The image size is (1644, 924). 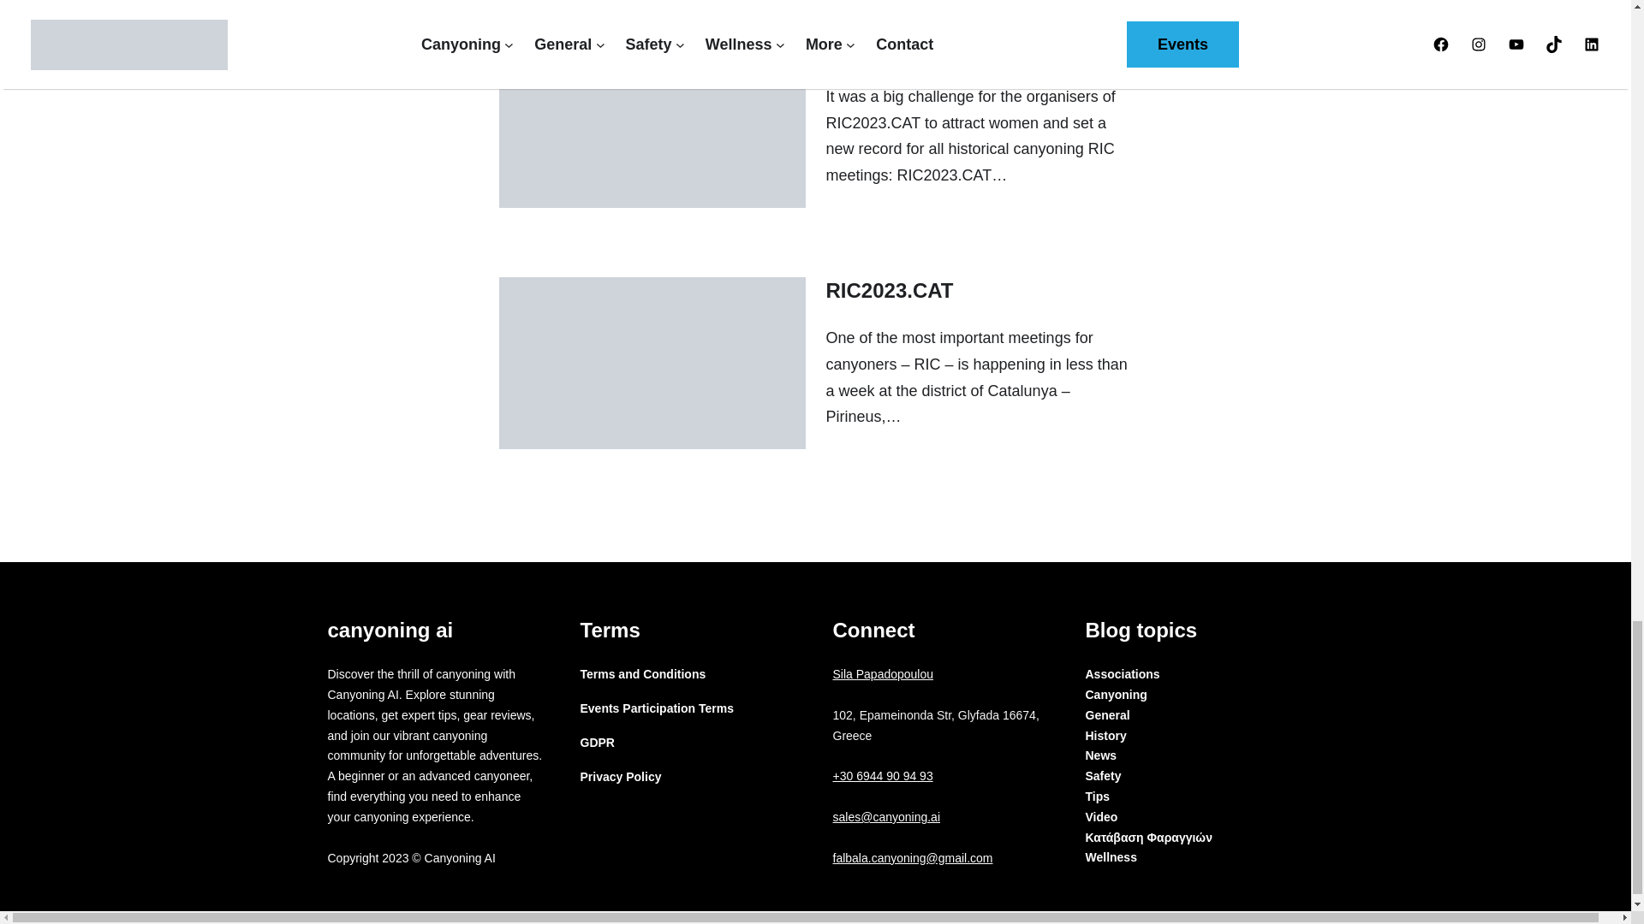 I want to click on RIC2023.CAT, so click(x=889, y=291).